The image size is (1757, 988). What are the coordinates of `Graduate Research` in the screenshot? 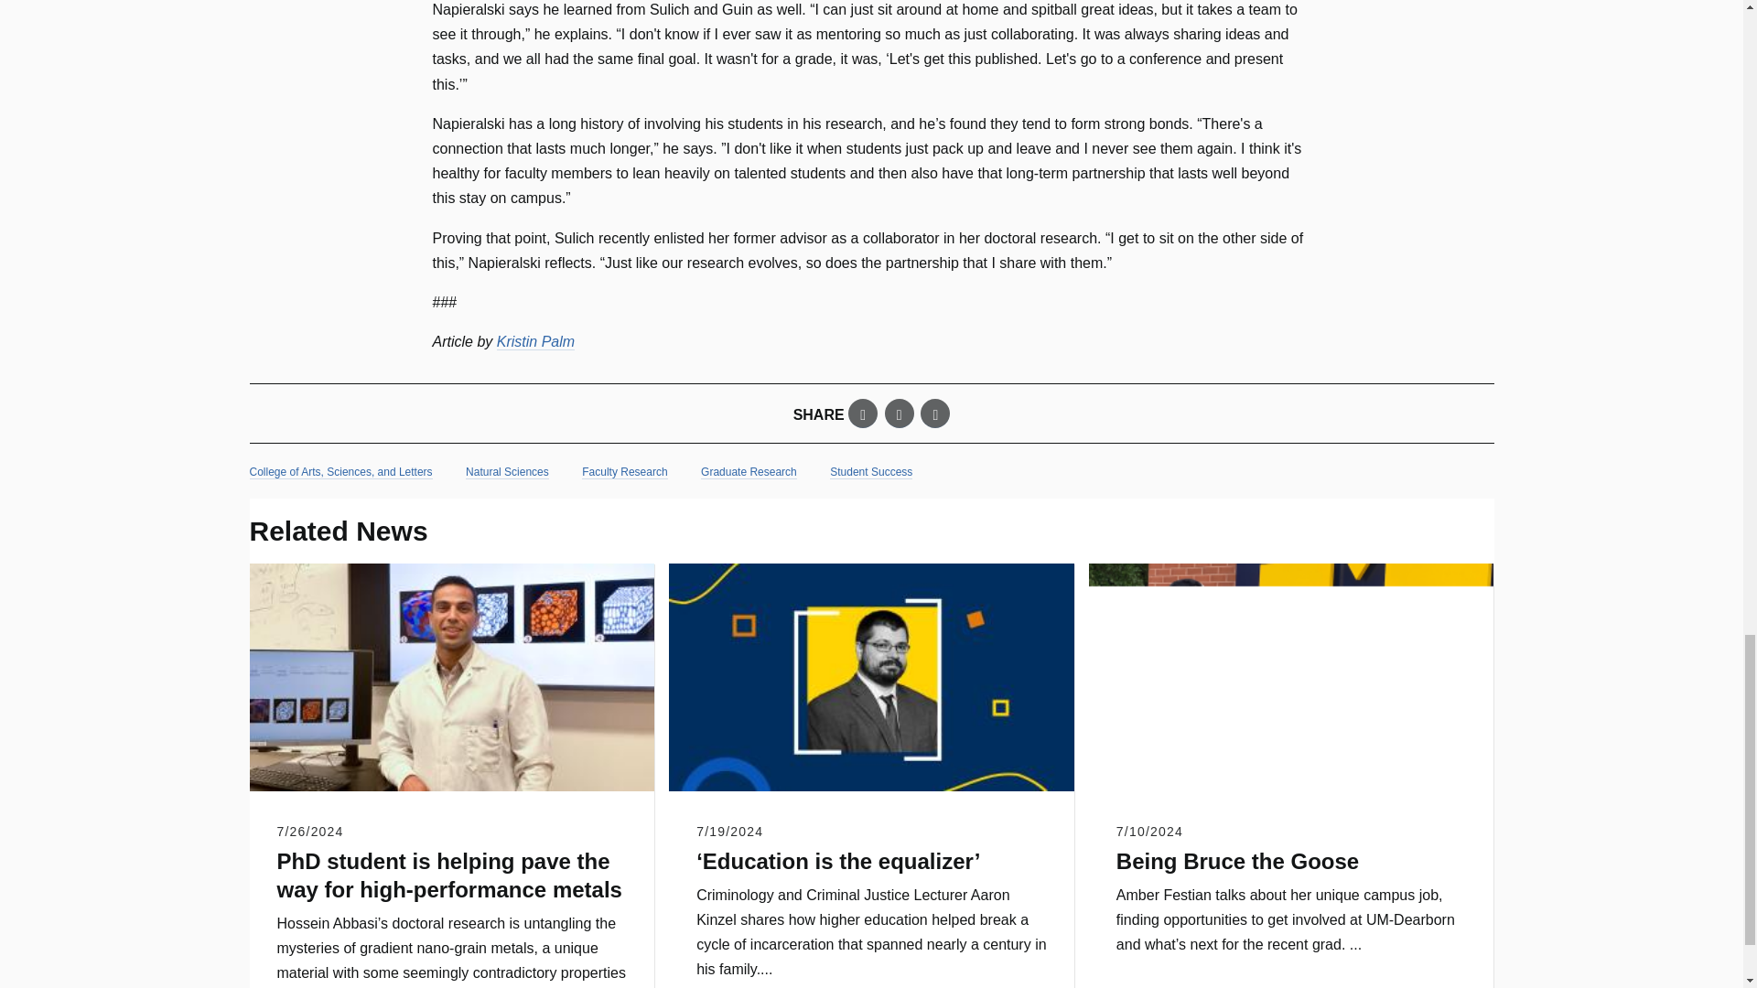 It's located at (749, 472).